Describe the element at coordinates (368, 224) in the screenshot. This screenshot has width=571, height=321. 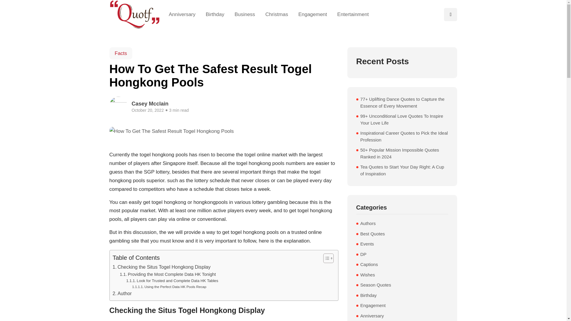
I see `Authors` at that location.